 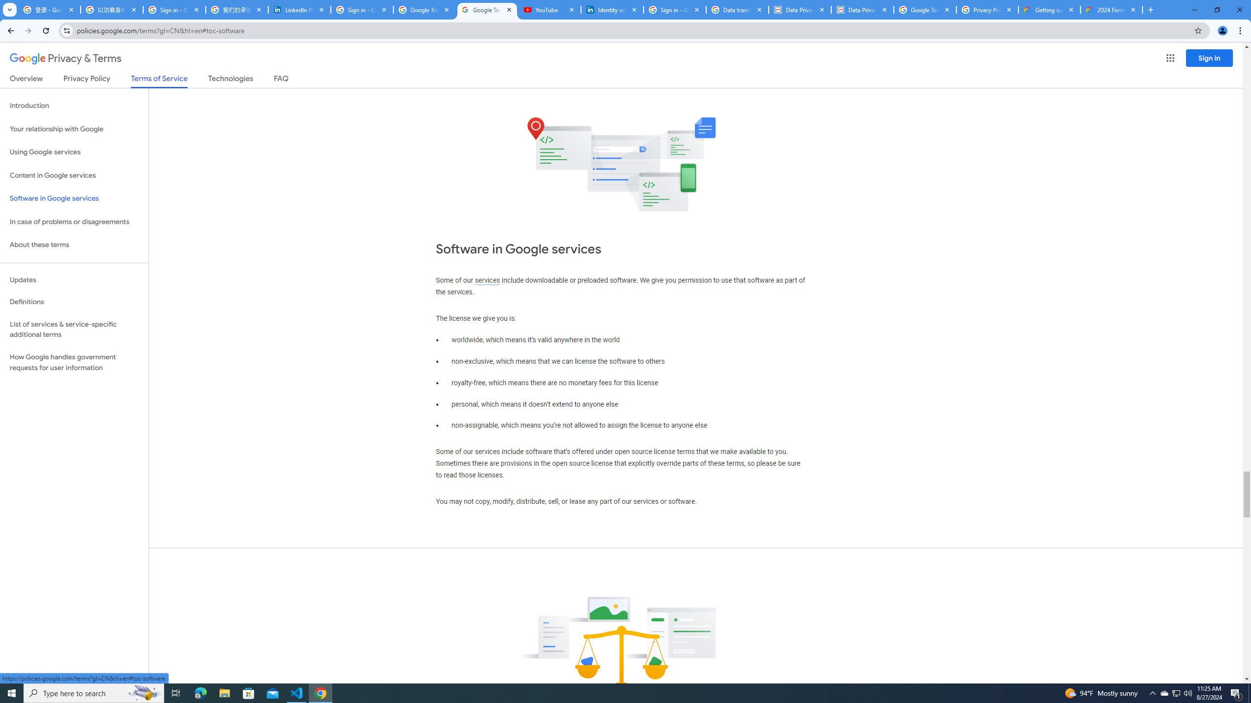 What do you see at coordinates (74, 152) in the screenshot?
I see `Using Google services` at bounding box center [74, 152].